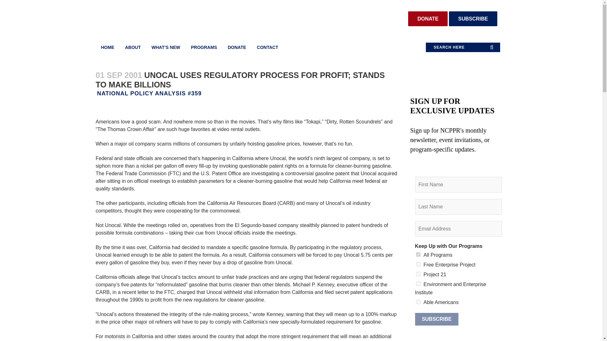 The height and width of the screenshot is (341, 607). What do you see at coordinates (133, 47) in the screenshot?
I see `ABOUT` at bounding box center [133, 47].